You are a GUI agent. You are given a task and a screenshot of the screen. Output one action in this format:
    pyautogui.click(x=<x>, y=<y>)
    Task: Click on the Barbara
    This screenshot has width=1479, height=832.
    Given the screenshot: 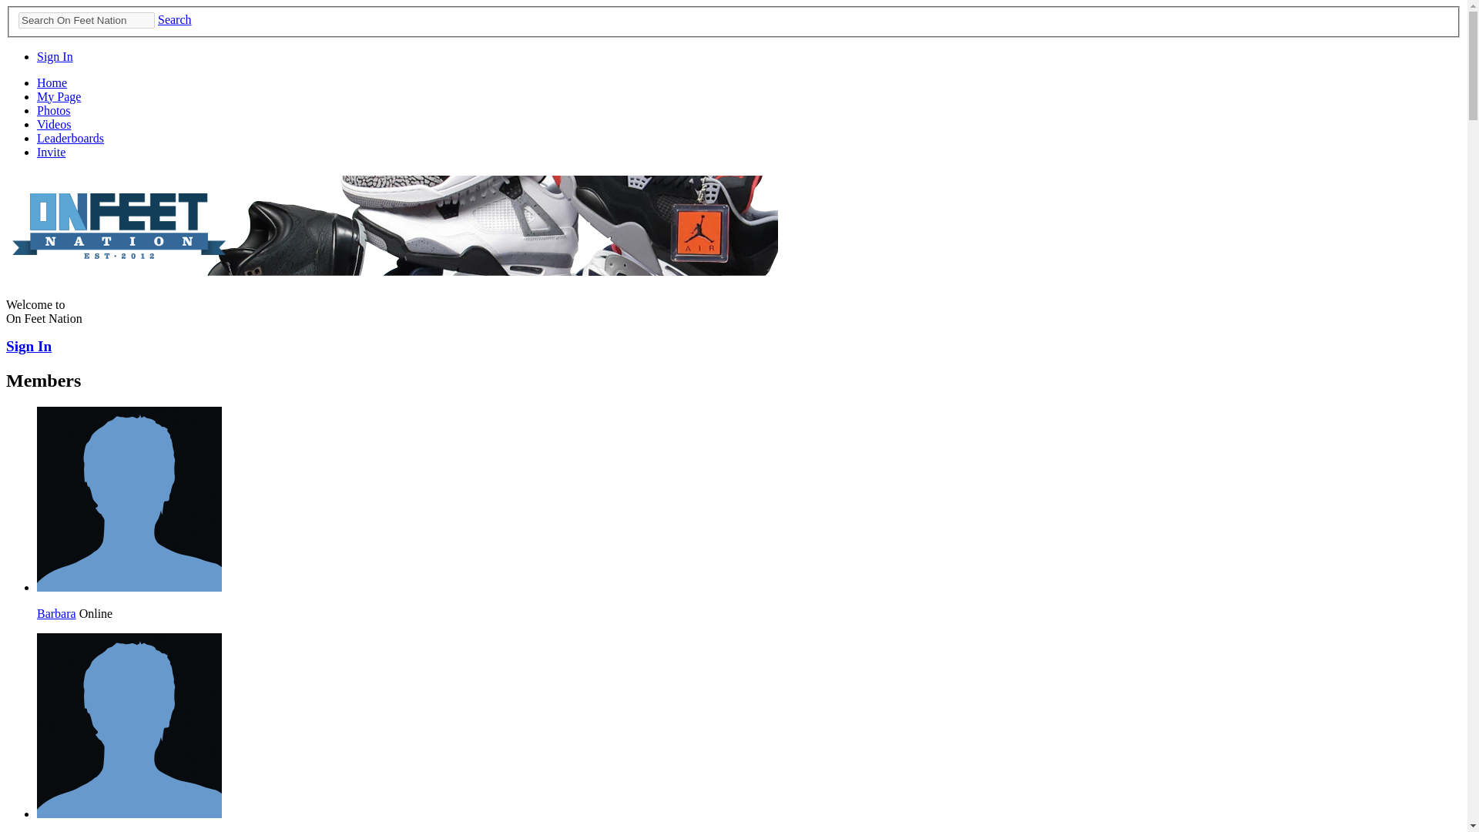 What is the action you would take?
    pyautogui.click(x=57, y=613)
    